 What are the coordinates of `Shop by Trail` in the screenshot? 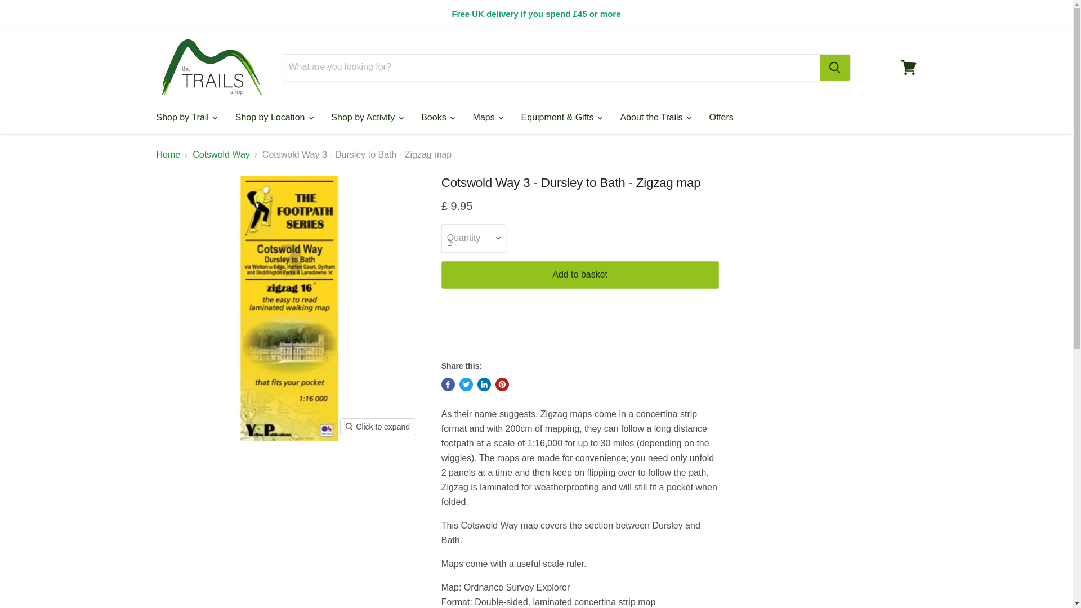 It's located at (185, 117).